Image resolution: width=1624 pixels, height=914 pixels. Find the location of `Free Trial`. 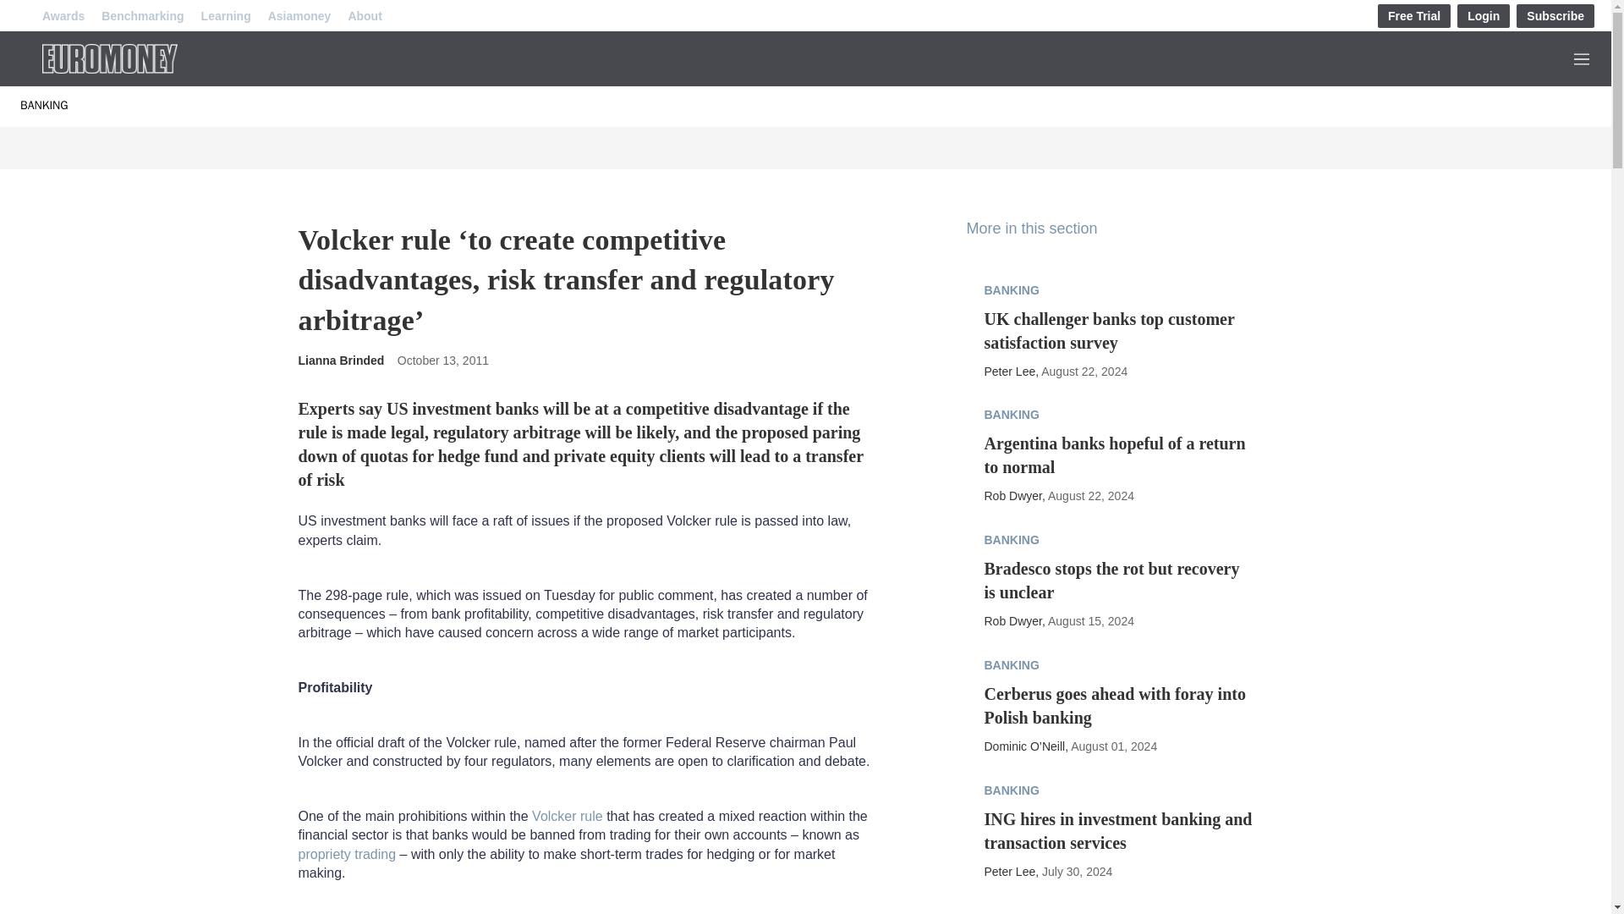

Free Trial is located at coordinates (1413, 15).